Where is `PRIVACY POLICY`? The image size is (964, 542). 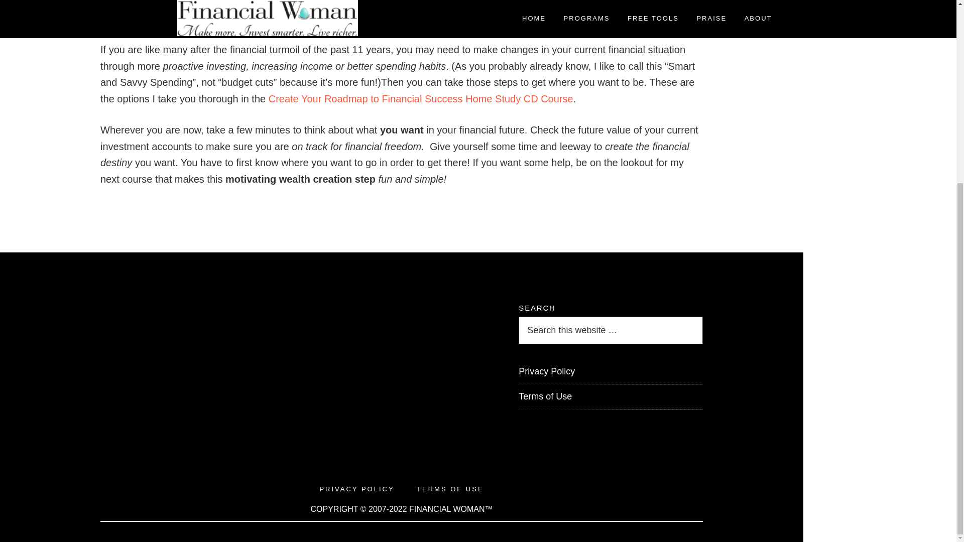 PRIVACY POLICY is located at coordinates (356, 489).